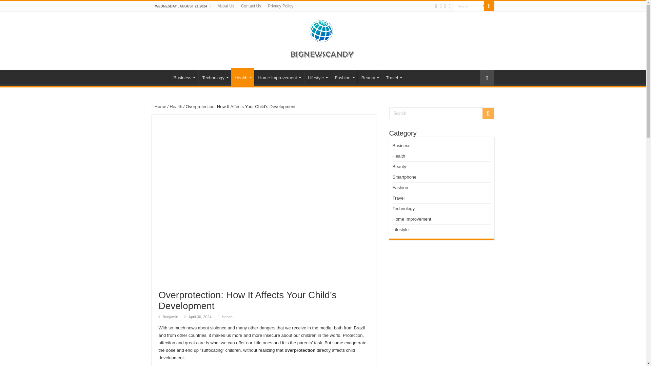 This screenshot has height=366, width=651. What do you see at coordinates (251, 6) in the screenshot?
I see `Contact Us` at bounding box center [251, 6].